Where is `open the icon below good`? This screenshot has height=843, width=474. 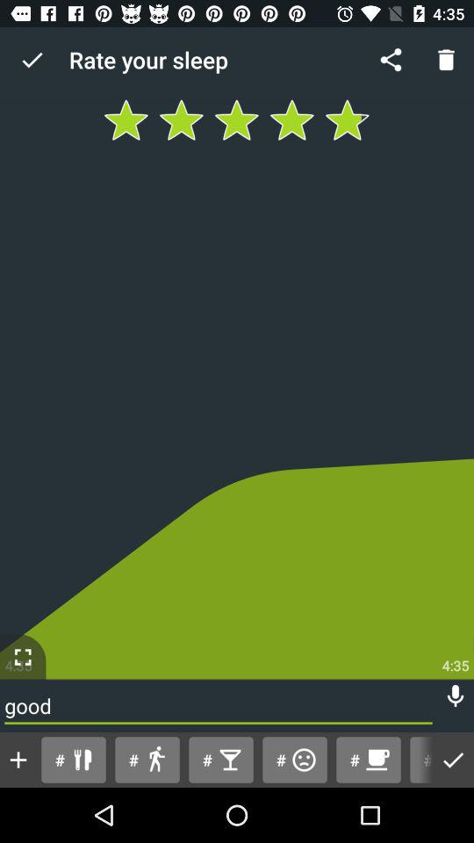
open the icon below good is located at coordinates (418, 759).